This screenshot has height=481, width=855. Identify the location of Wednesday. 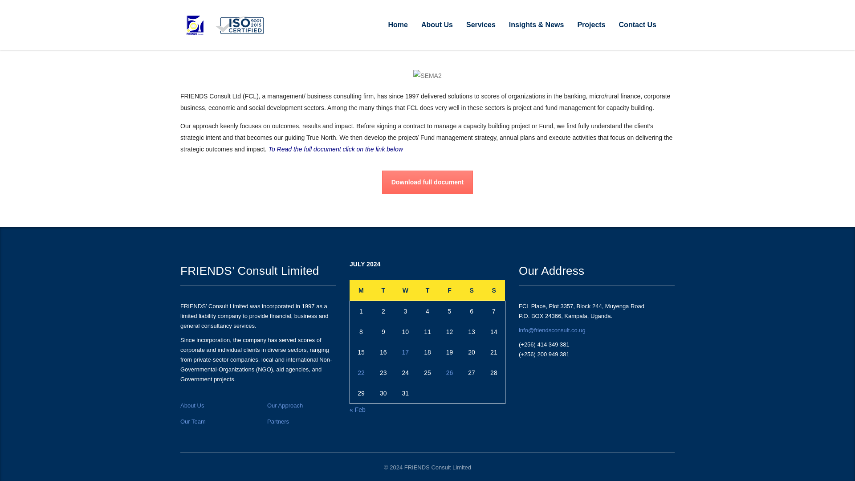
(405, 290).